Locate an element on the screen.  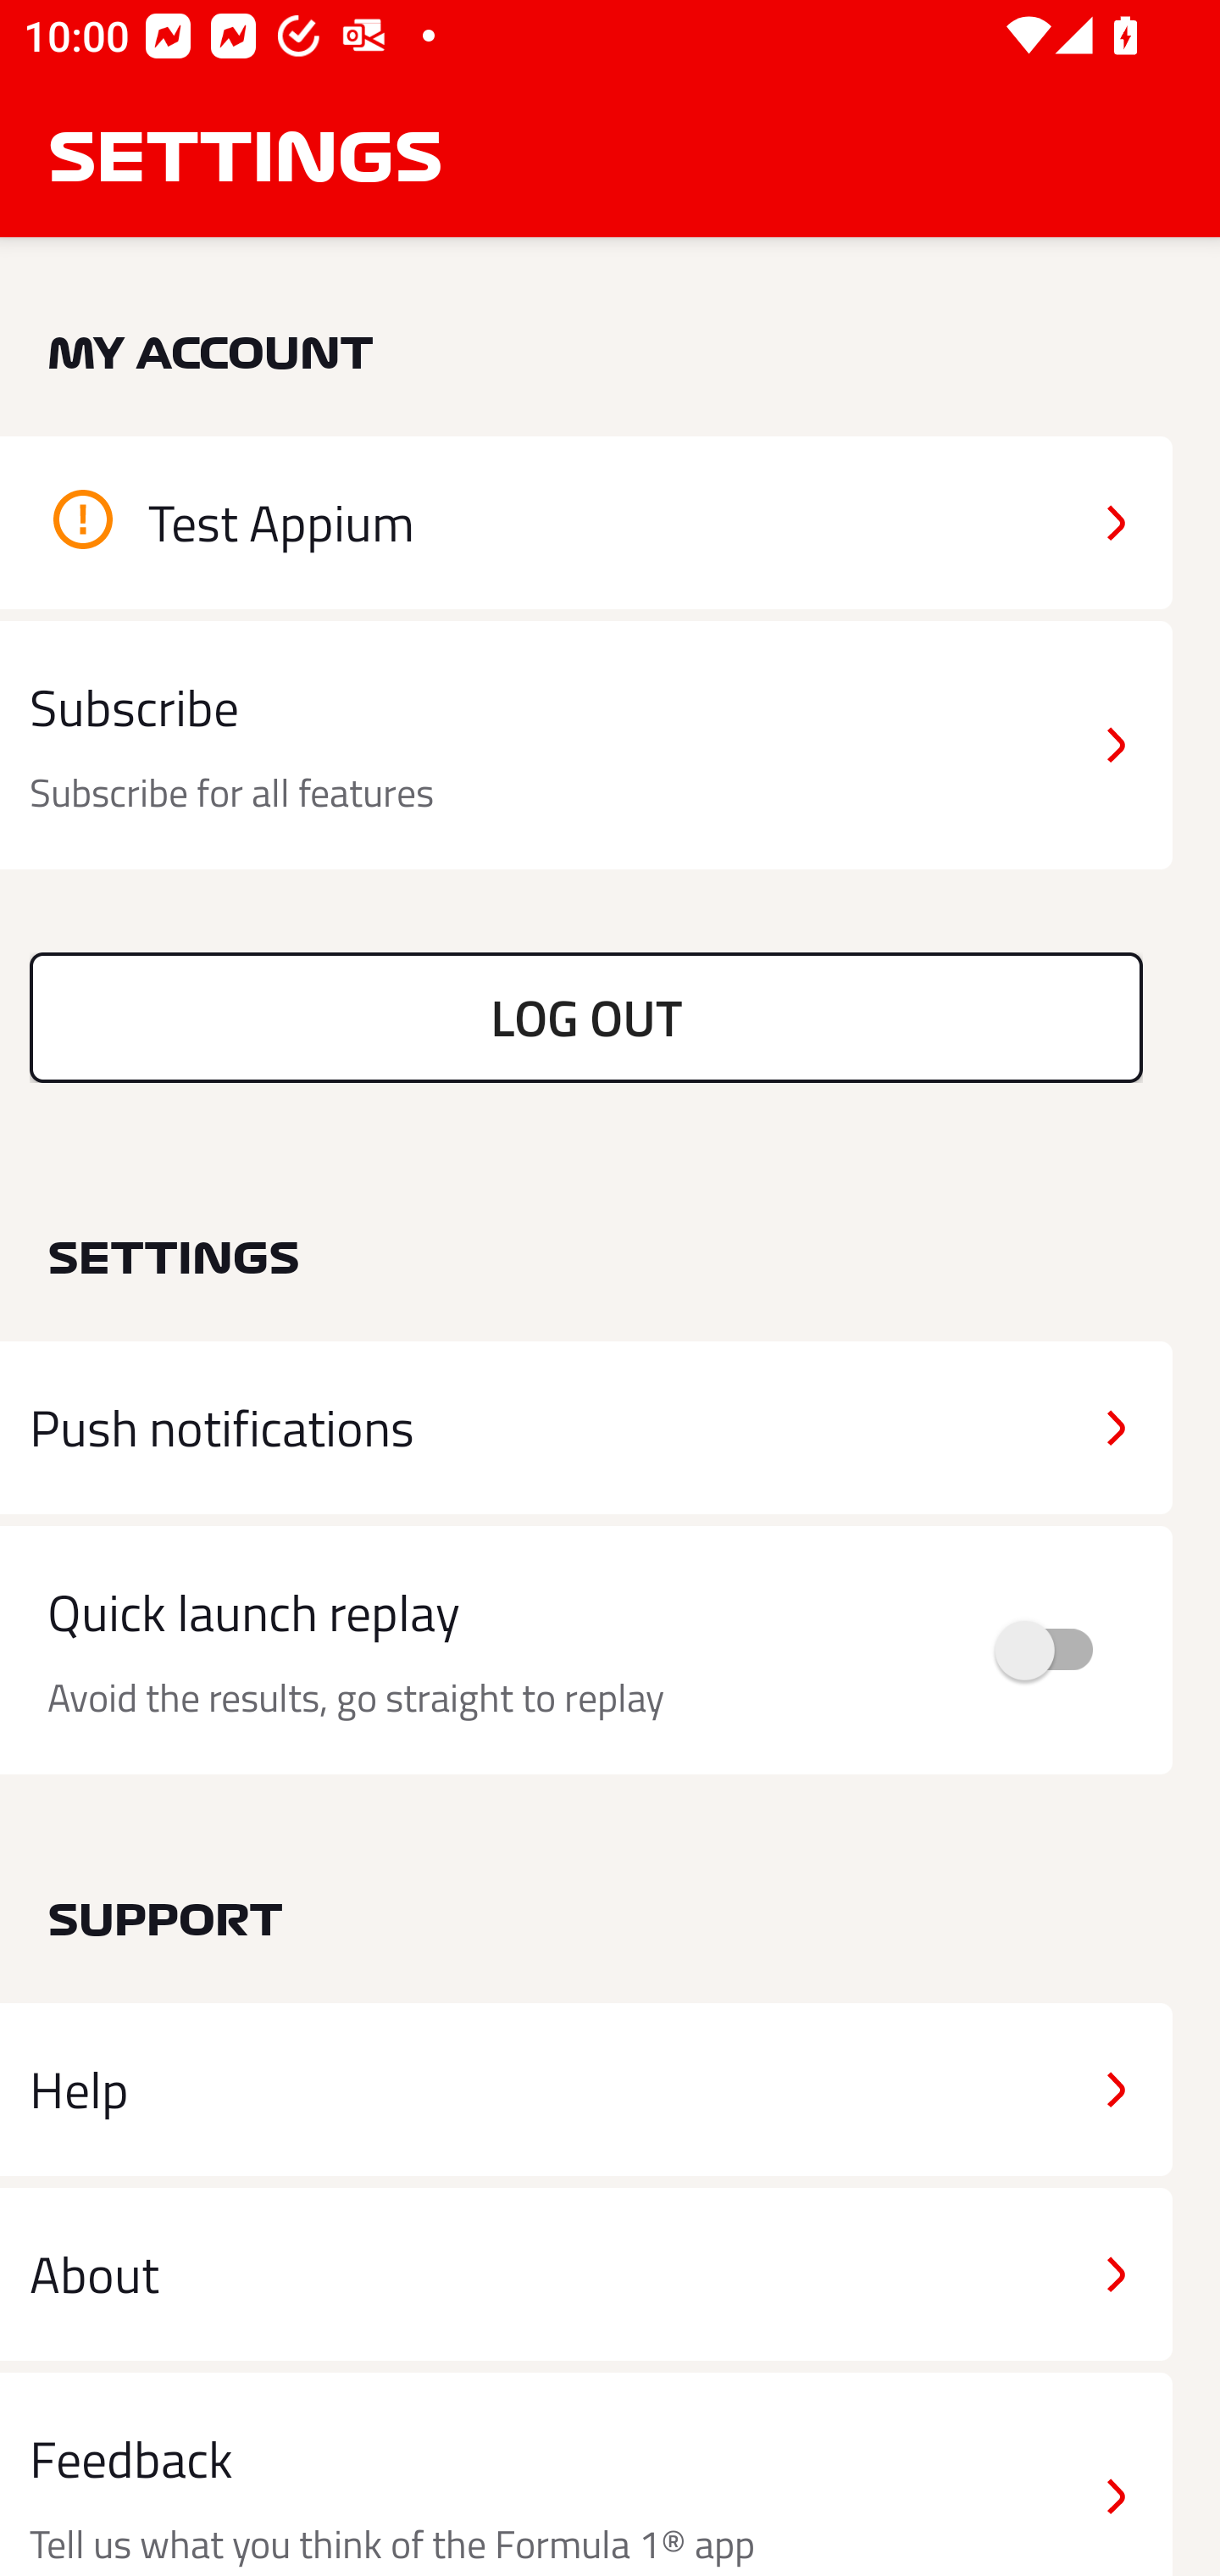
Test Appium is located at coordinates (586, 522).